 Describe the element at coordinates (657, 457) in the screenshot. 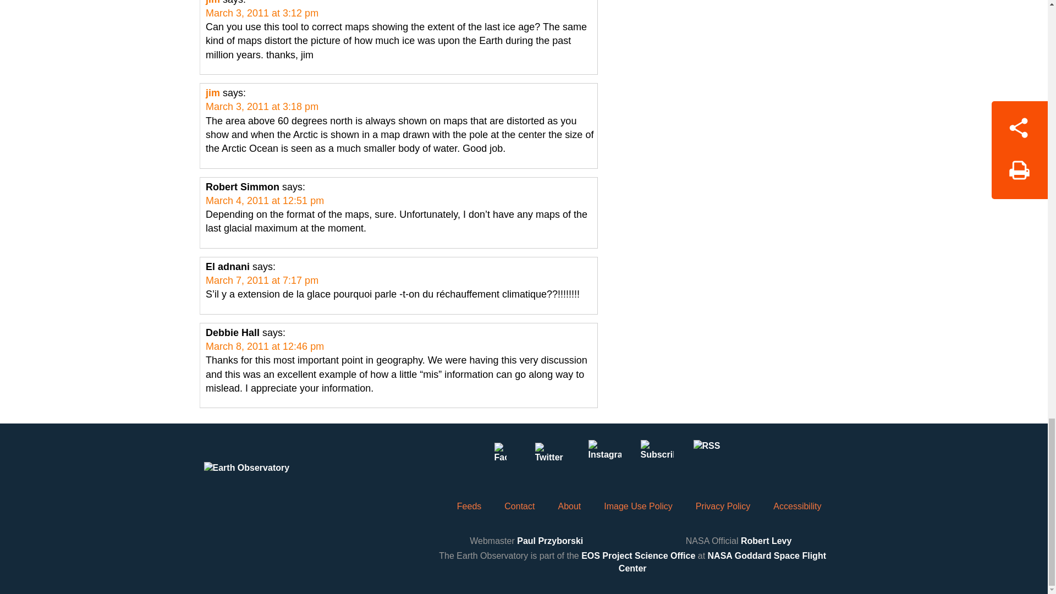

I see `Subscribe` at that location.